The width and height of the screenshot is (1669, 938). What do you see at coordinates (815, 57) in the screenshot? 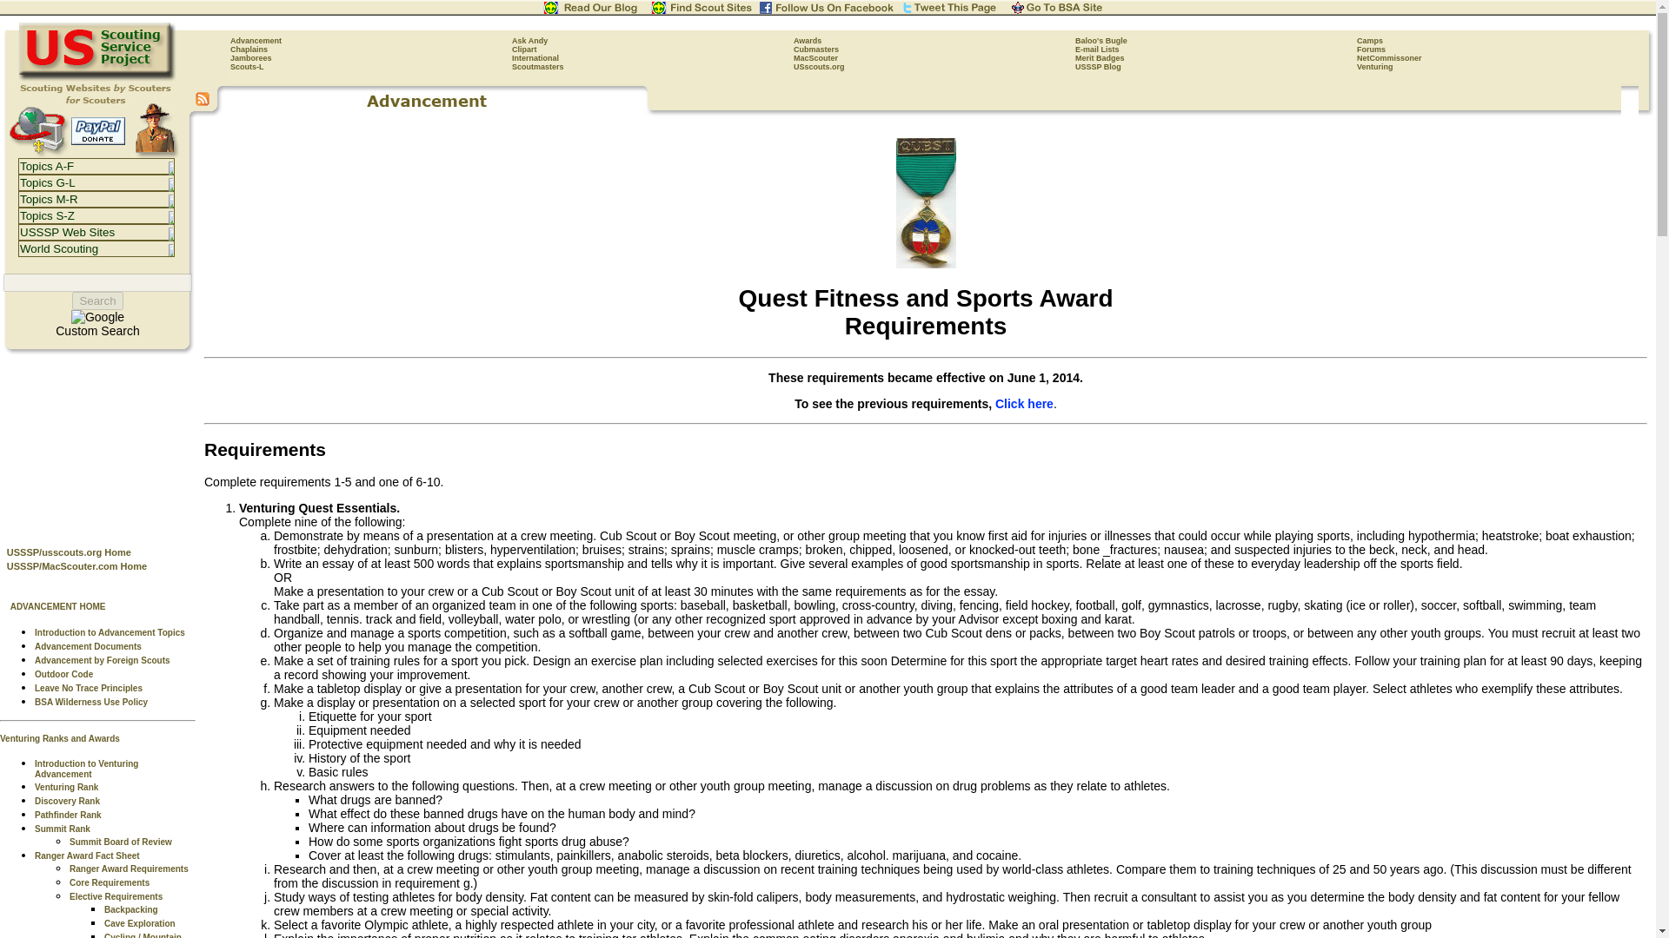
I see `MacScouter` at bounding box center [815, 57].